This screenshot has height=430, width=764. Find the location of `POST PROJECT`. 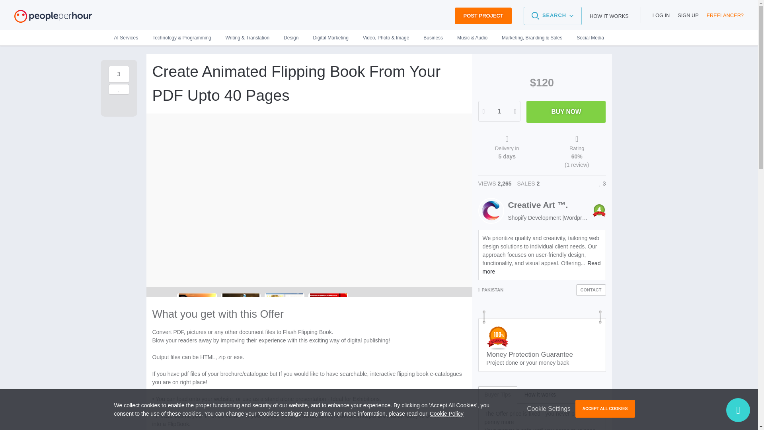

POST PROJECT is located at coordinates (483, 16).